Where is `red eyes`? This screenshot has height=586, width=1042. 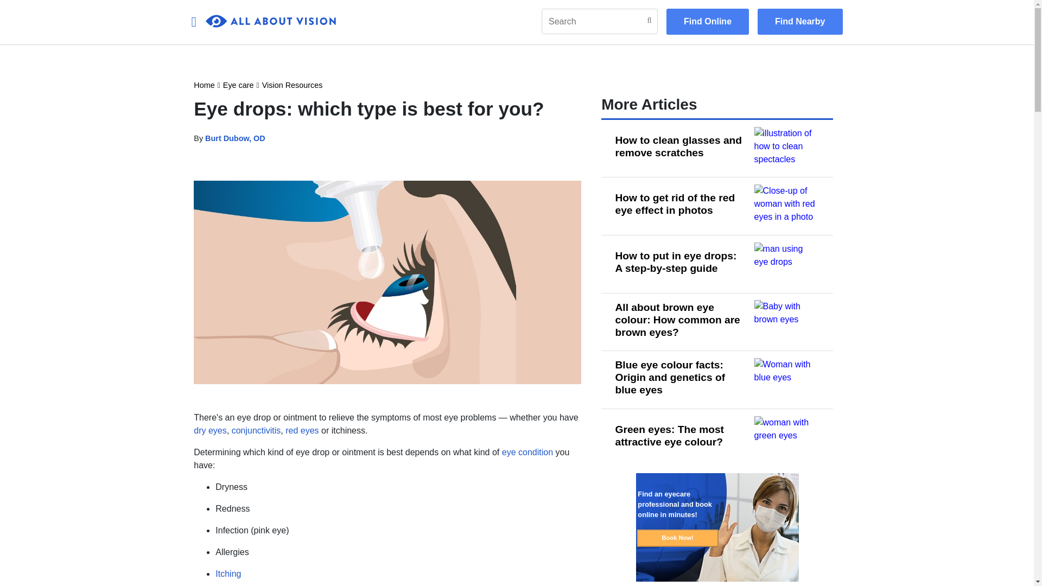 red eyes is located at coordinates (302, 431).